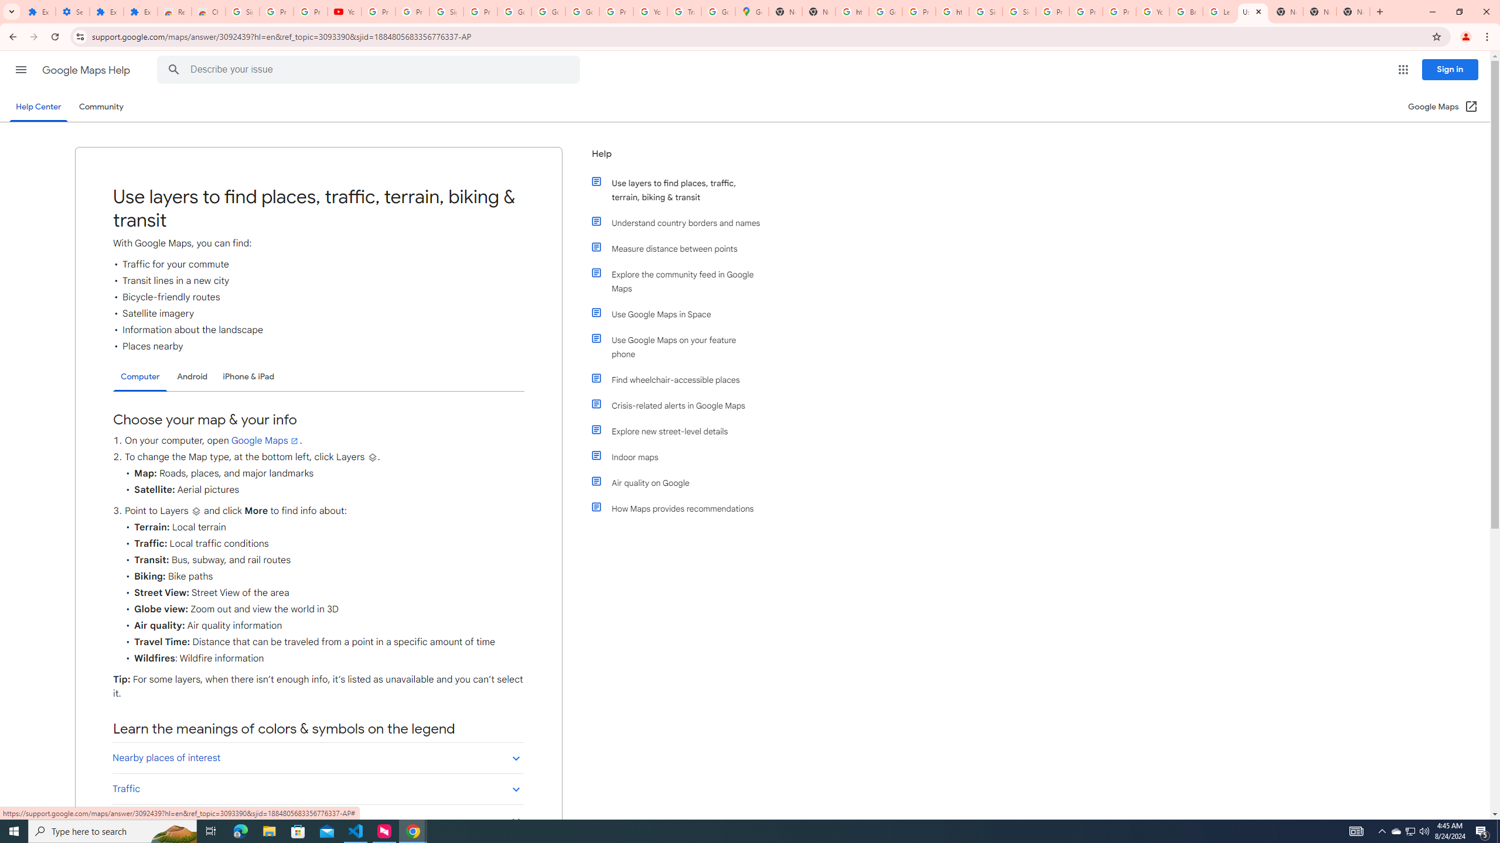  Describe the element at coordinates (650, 12) in the screenshot. I see `YouTube` at that location.